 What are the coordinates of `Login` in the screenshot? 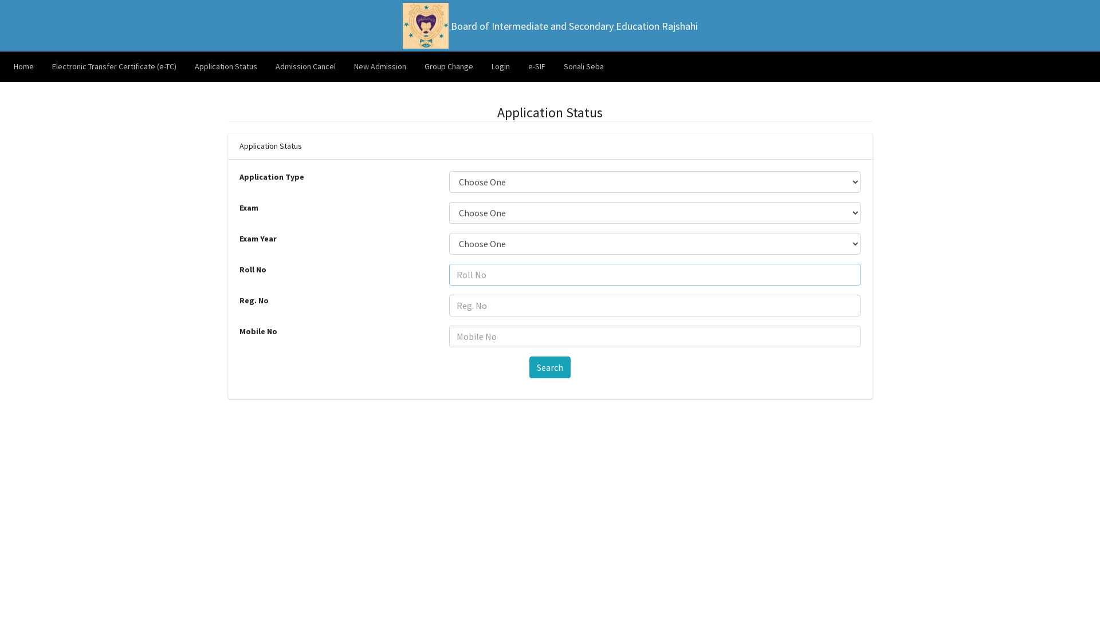 It's located at (501, 66).